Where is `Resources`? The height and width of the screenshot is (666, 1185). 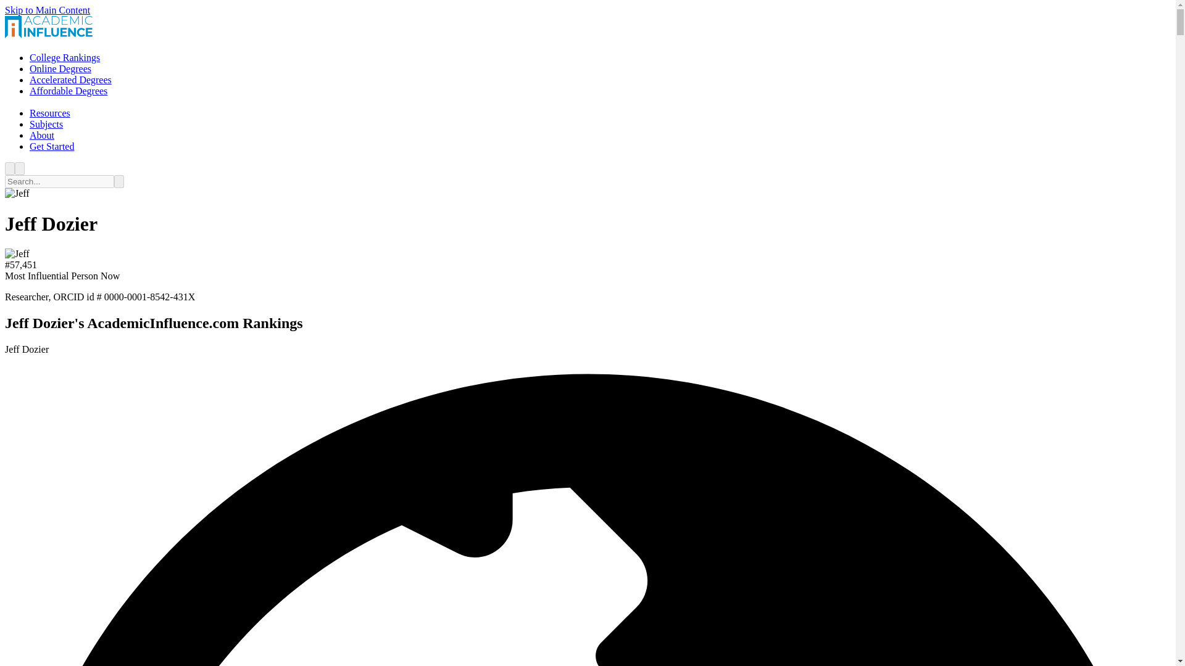 Resources is located at coordinates (49, 113).